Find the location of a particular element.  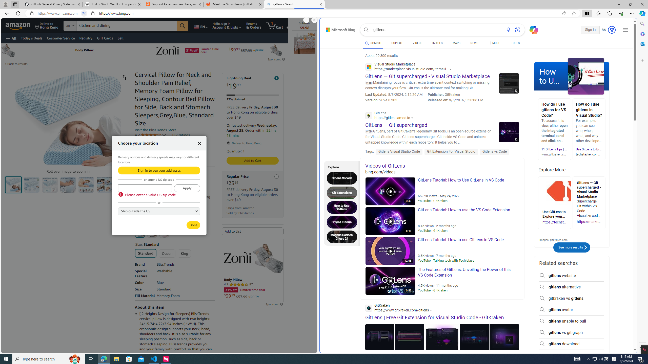

Lightning Deal $19.99 is located at coordinates (253, 83).